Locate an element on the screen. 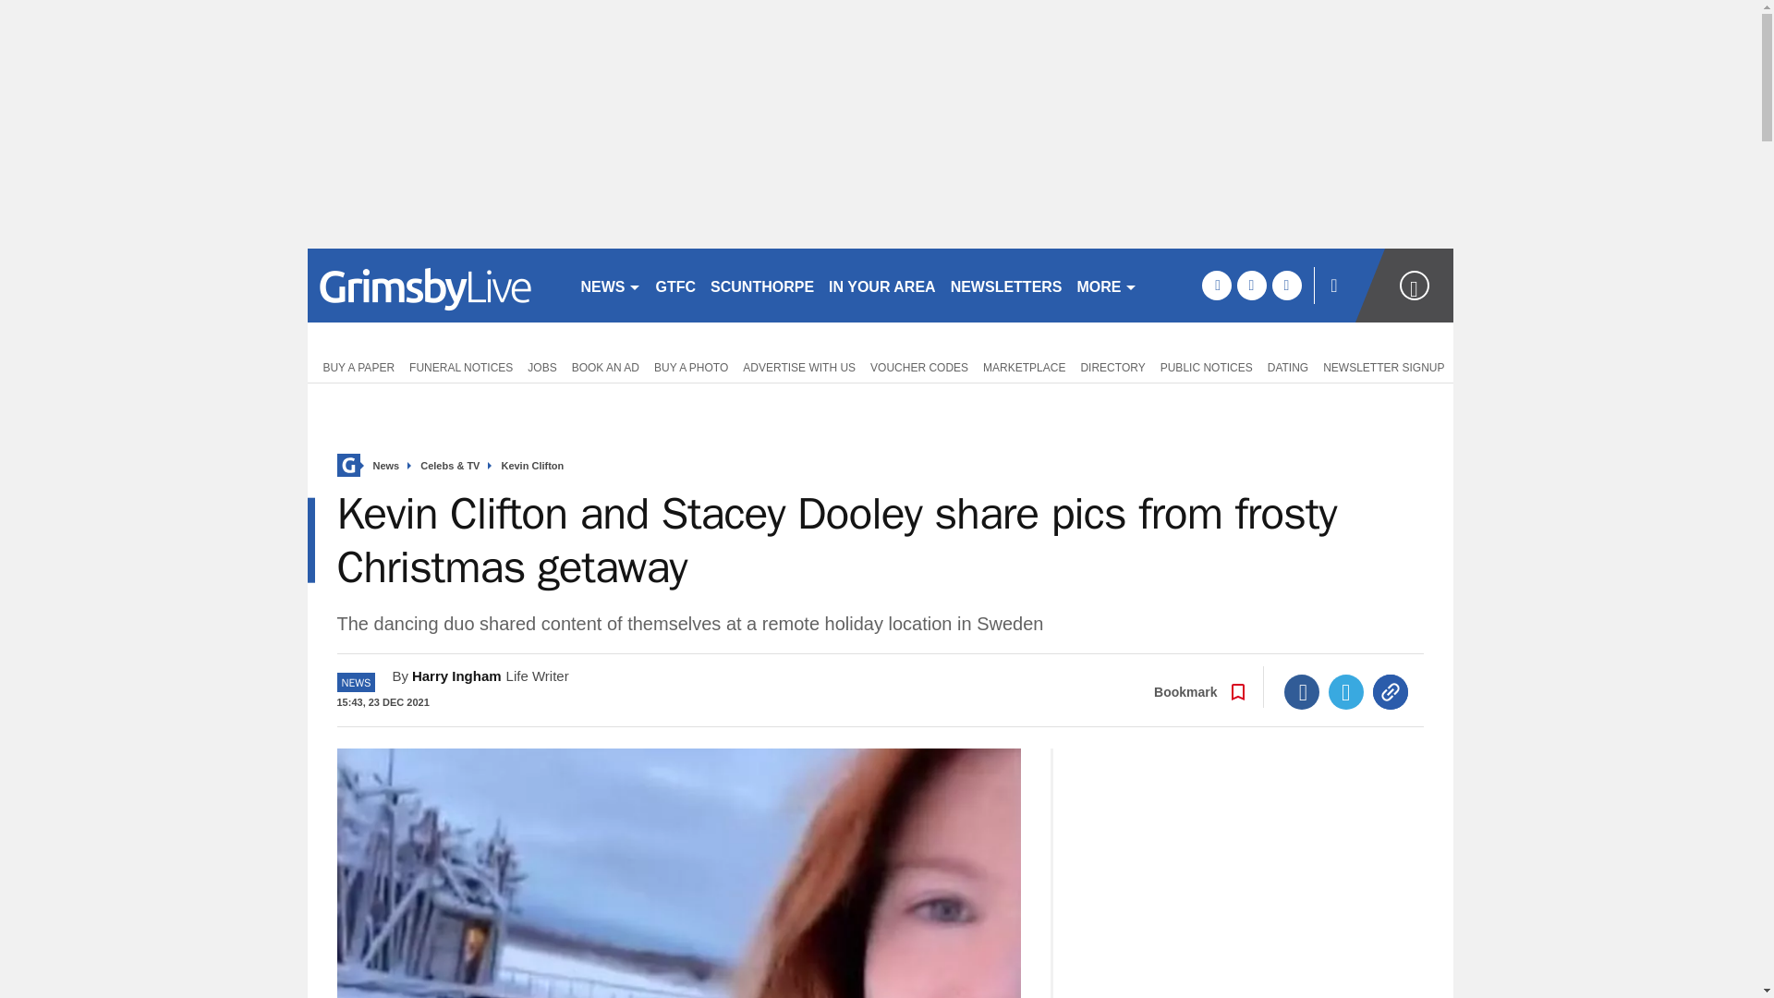 This screenshot has height=998, width=1774. facebook is located at coordinates (1216, 285).